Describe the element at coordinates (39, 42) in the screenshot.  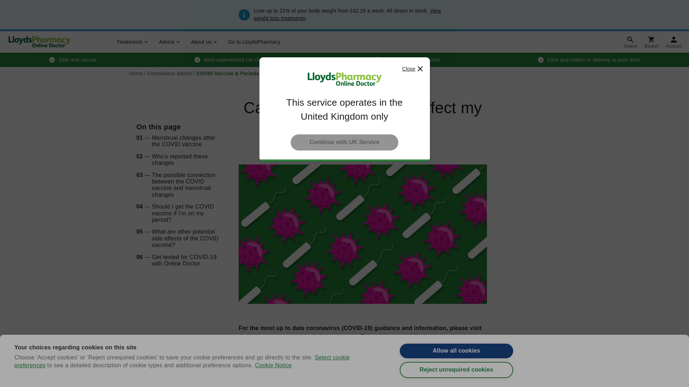
I see `LloydsPharmacy Online Doctor` at that location.